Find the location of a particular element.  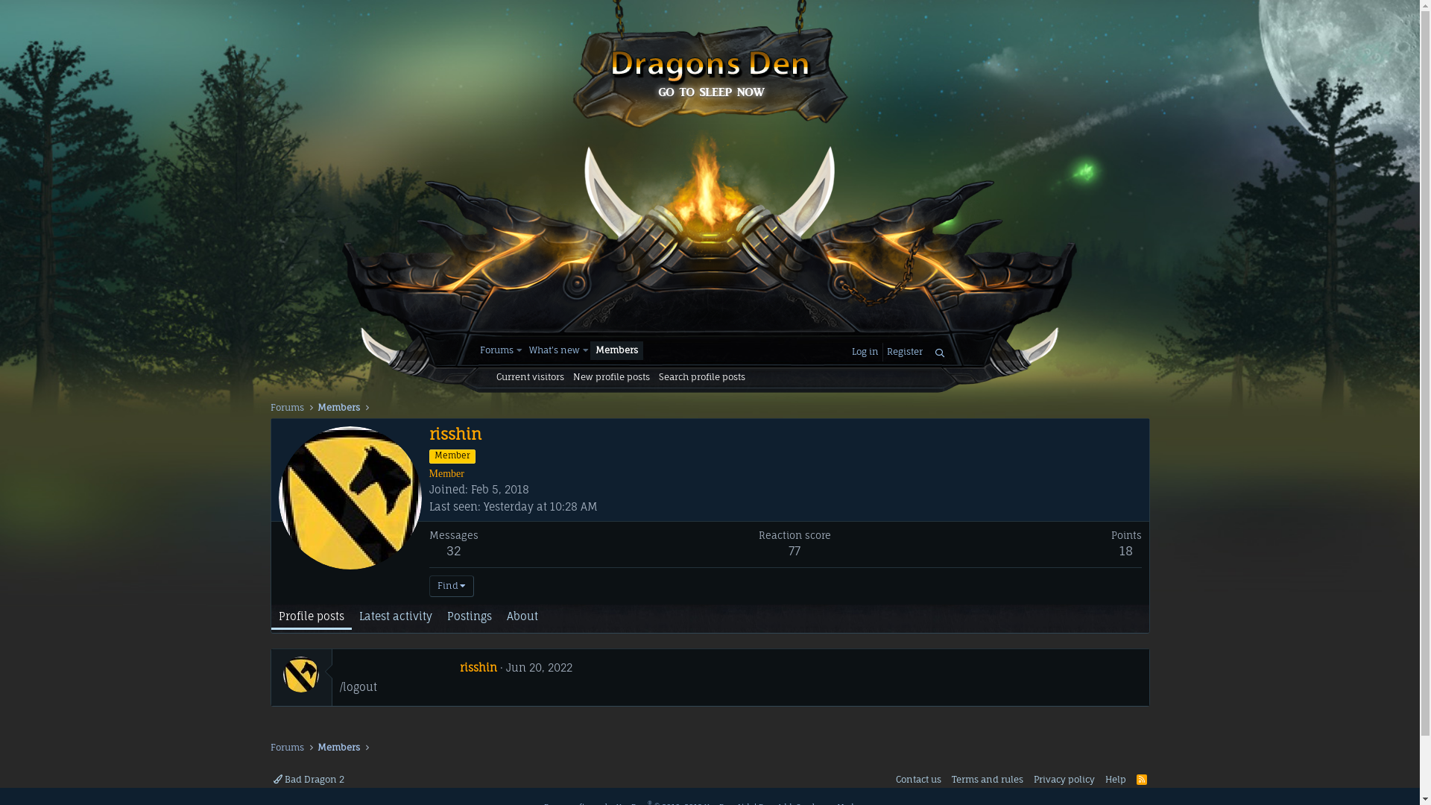

18 is located at coordinates (1126, 551).